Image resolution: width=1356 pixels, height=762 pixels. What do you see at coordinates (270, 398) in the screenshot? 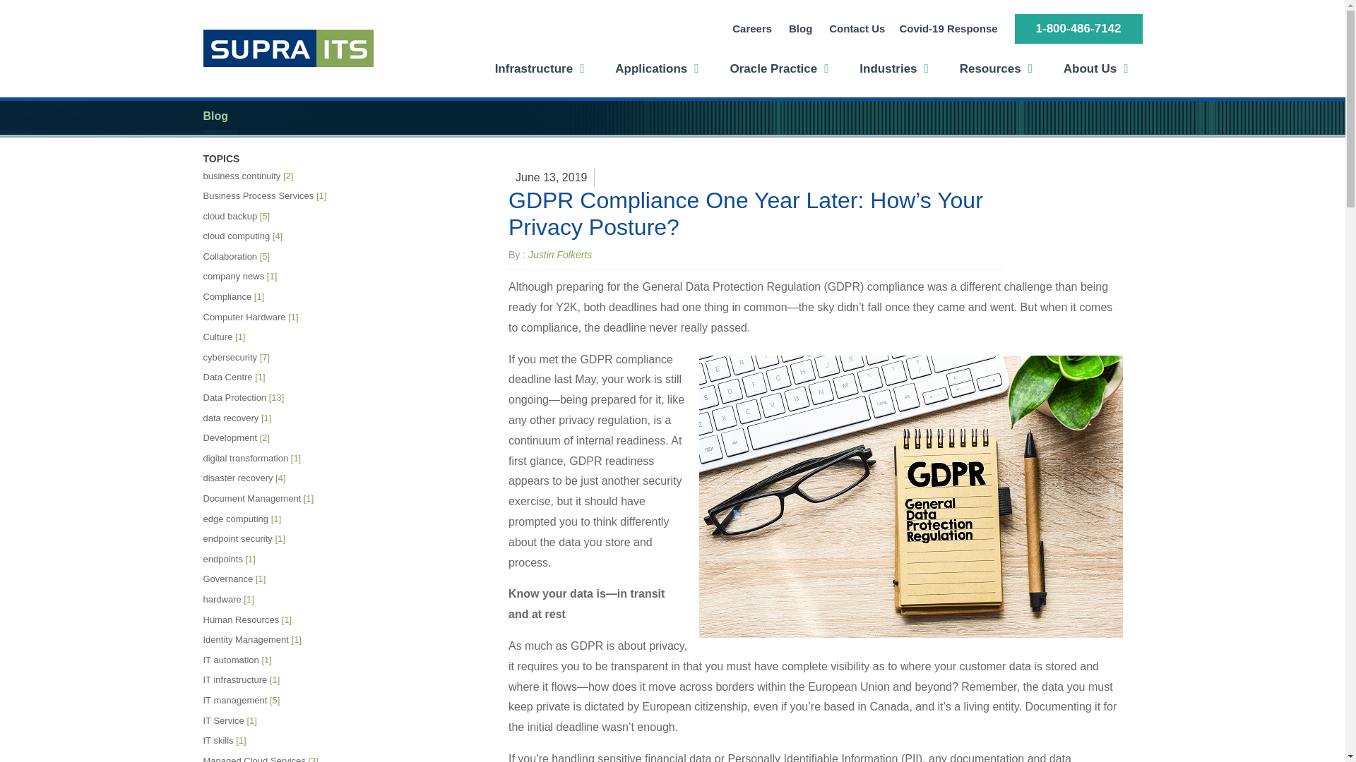
I see `View all posts in Data Protection` at bounding box center [270, 398].